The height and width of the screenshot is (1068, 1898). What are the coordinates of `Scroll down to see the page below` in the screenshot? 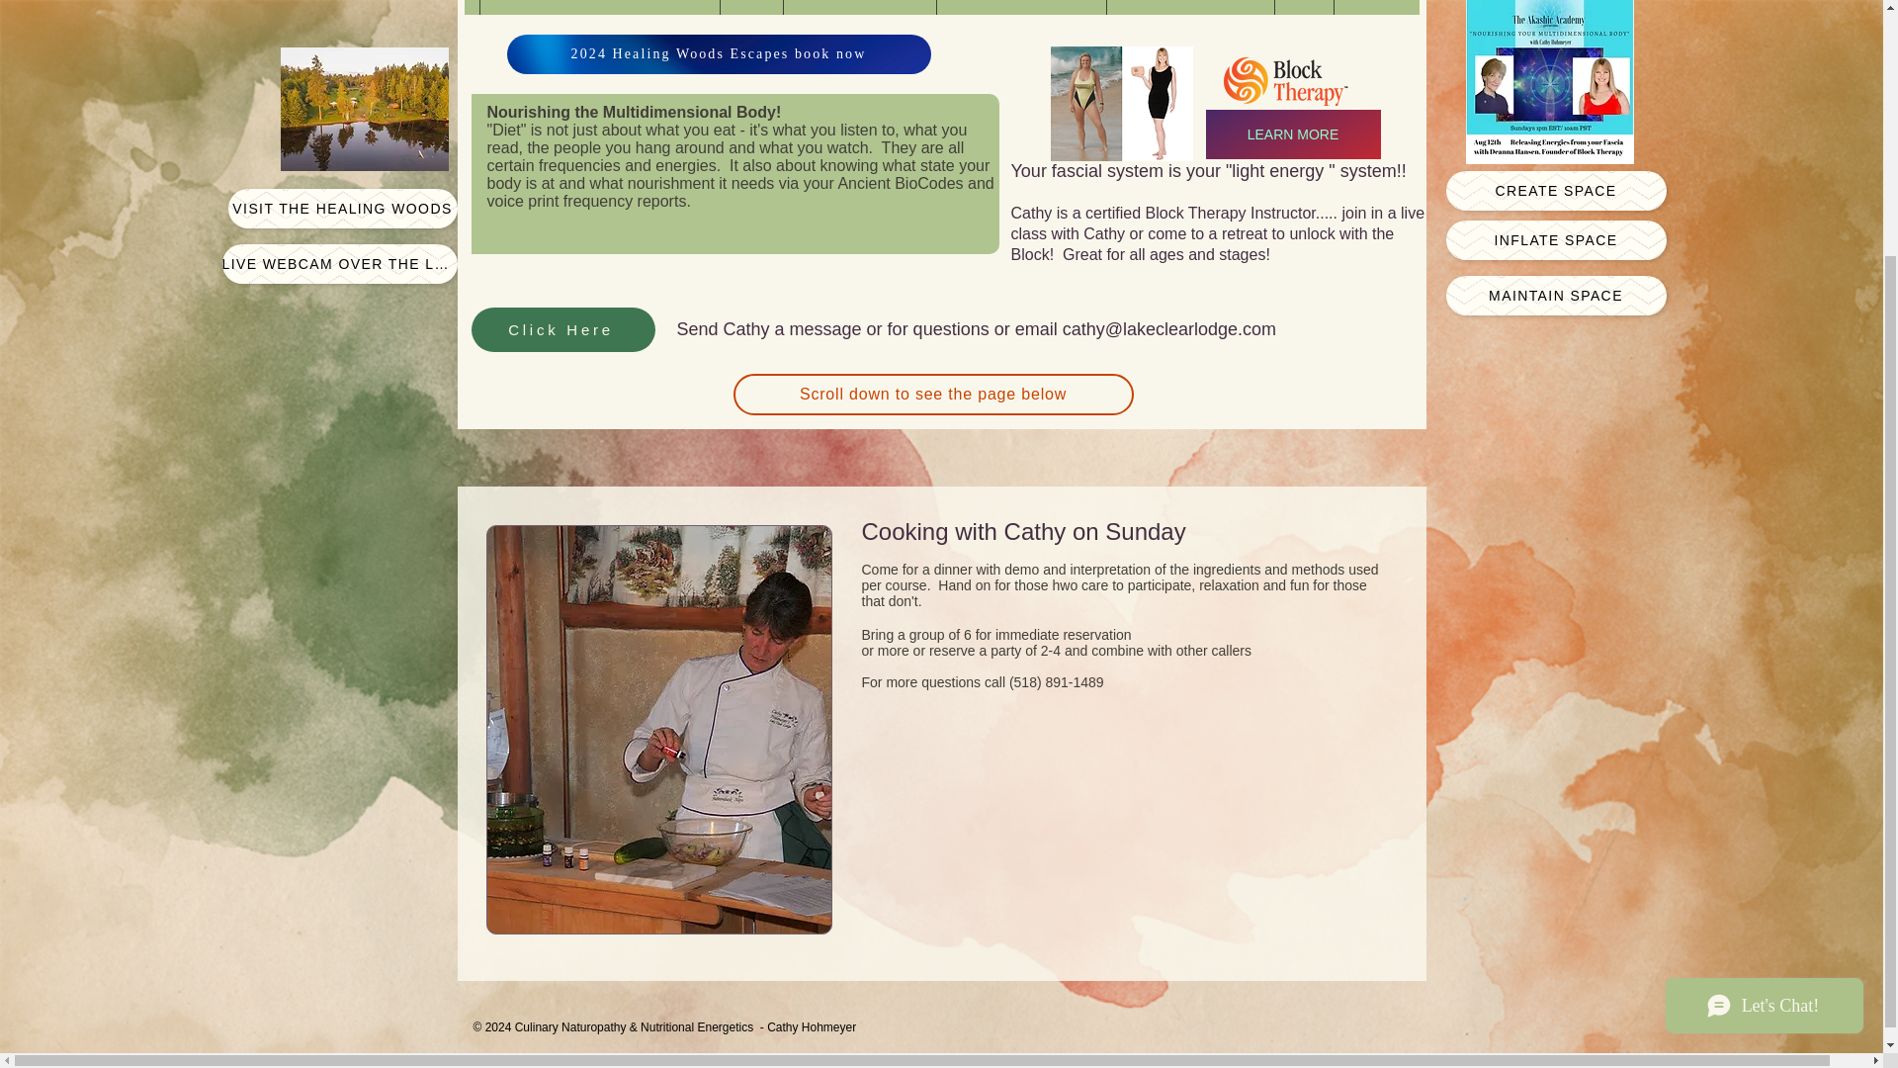 It's located at (933, 395).